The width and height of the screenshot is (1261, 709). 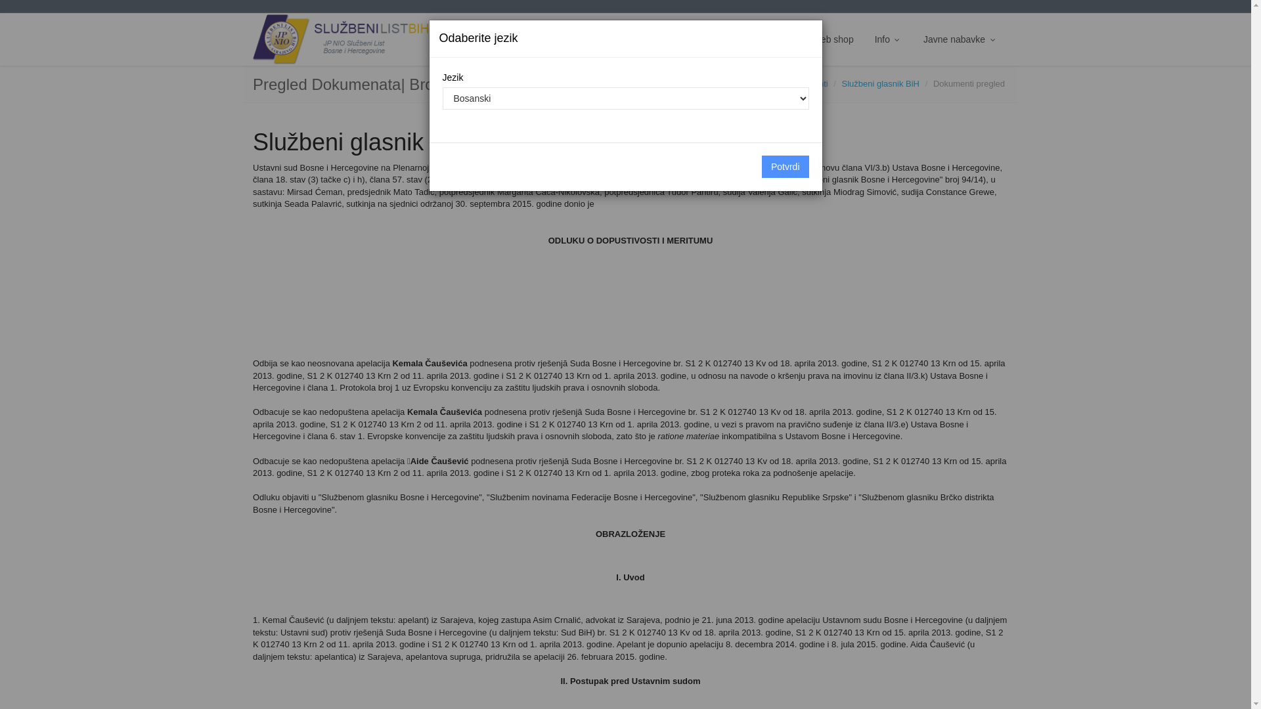 What do you see at coordinates (807, 84) in the screenshot?
I see `Dokumenti` at bounding box center [807, 84].